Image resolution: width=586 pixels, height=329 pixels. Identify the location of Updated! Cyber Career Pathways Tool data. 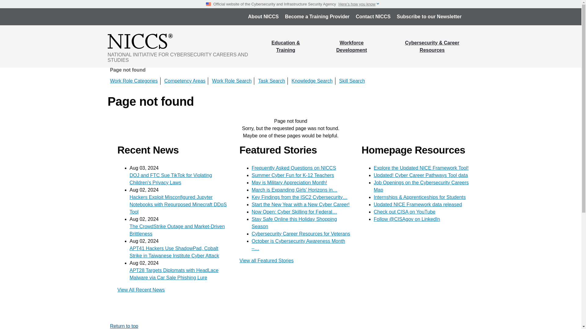
(421, 175).